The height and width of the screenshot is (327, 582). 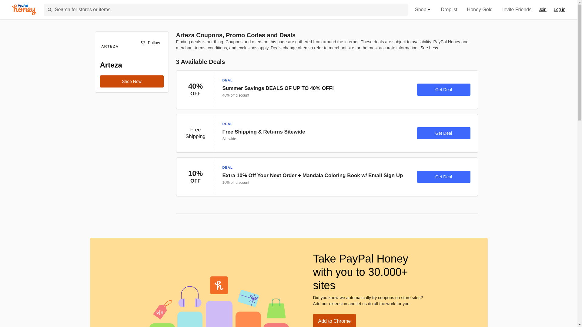 I want to click on Honey Gold, so click(x=480, y=10).